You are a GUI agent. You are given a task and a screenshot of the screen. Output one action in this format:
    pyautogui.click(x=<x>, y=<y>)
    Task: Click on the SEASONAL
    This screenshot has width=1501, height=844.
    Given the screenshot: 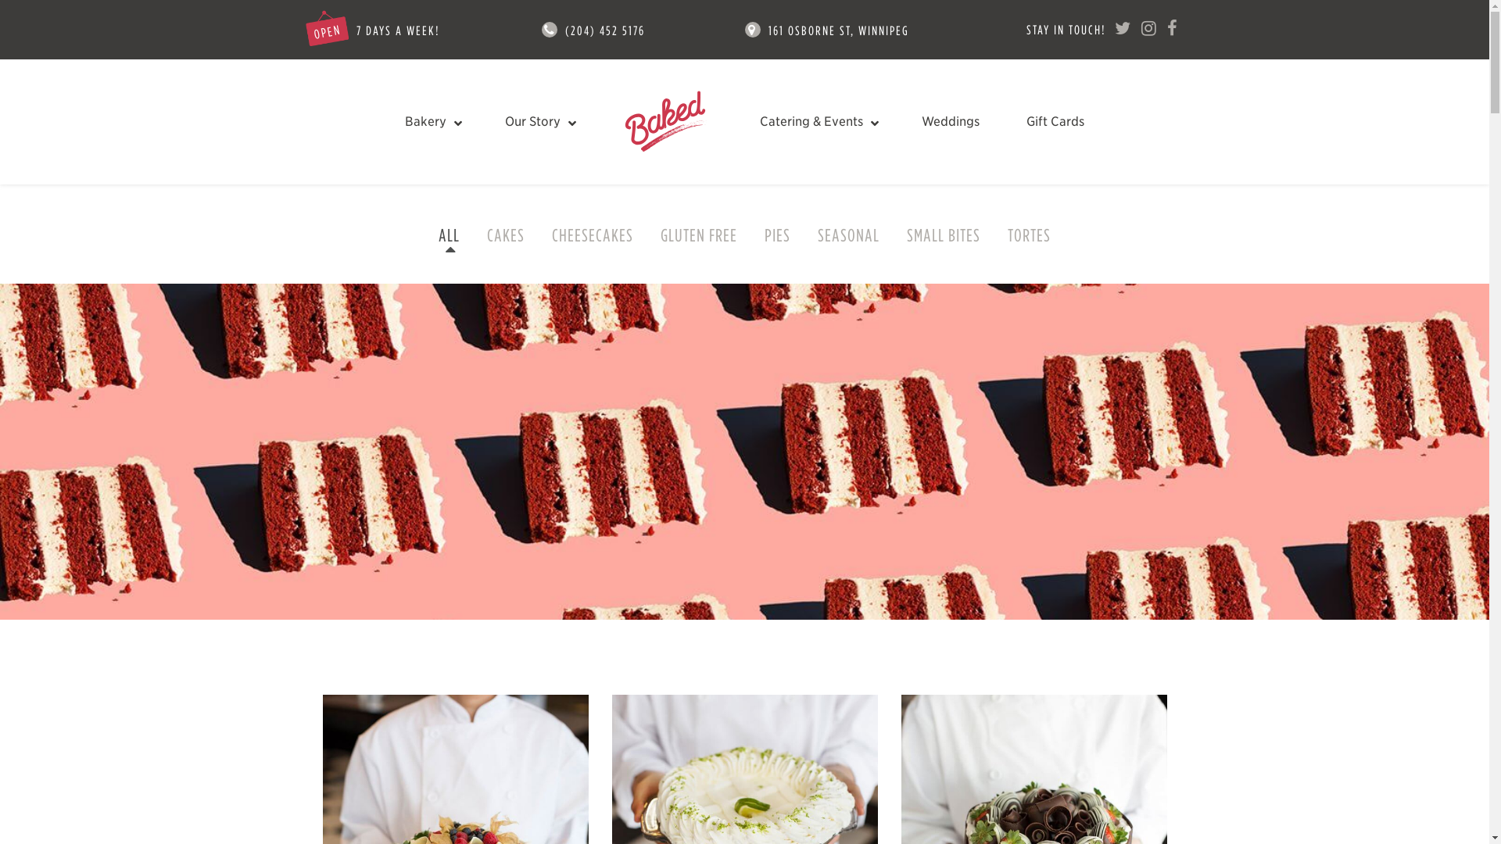 What is the action you would take?
    pyautogui.click(x=849, y=235)
    